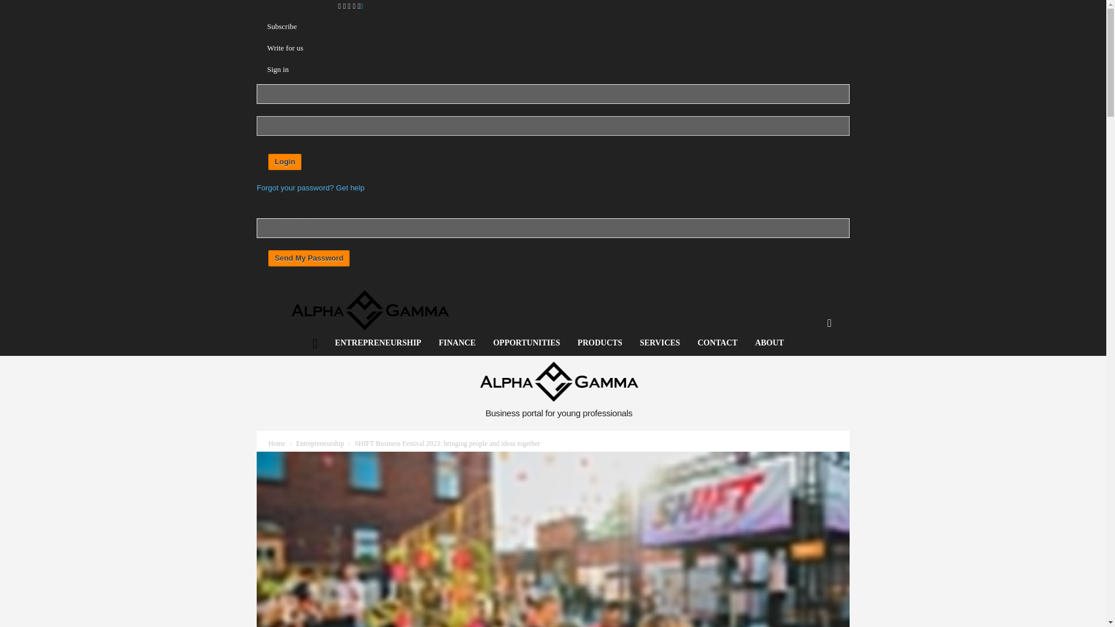 The width and height of the screenshot is (1115, 627). I want to click on ENTREPRENEURSHIP, so click(379, 343).